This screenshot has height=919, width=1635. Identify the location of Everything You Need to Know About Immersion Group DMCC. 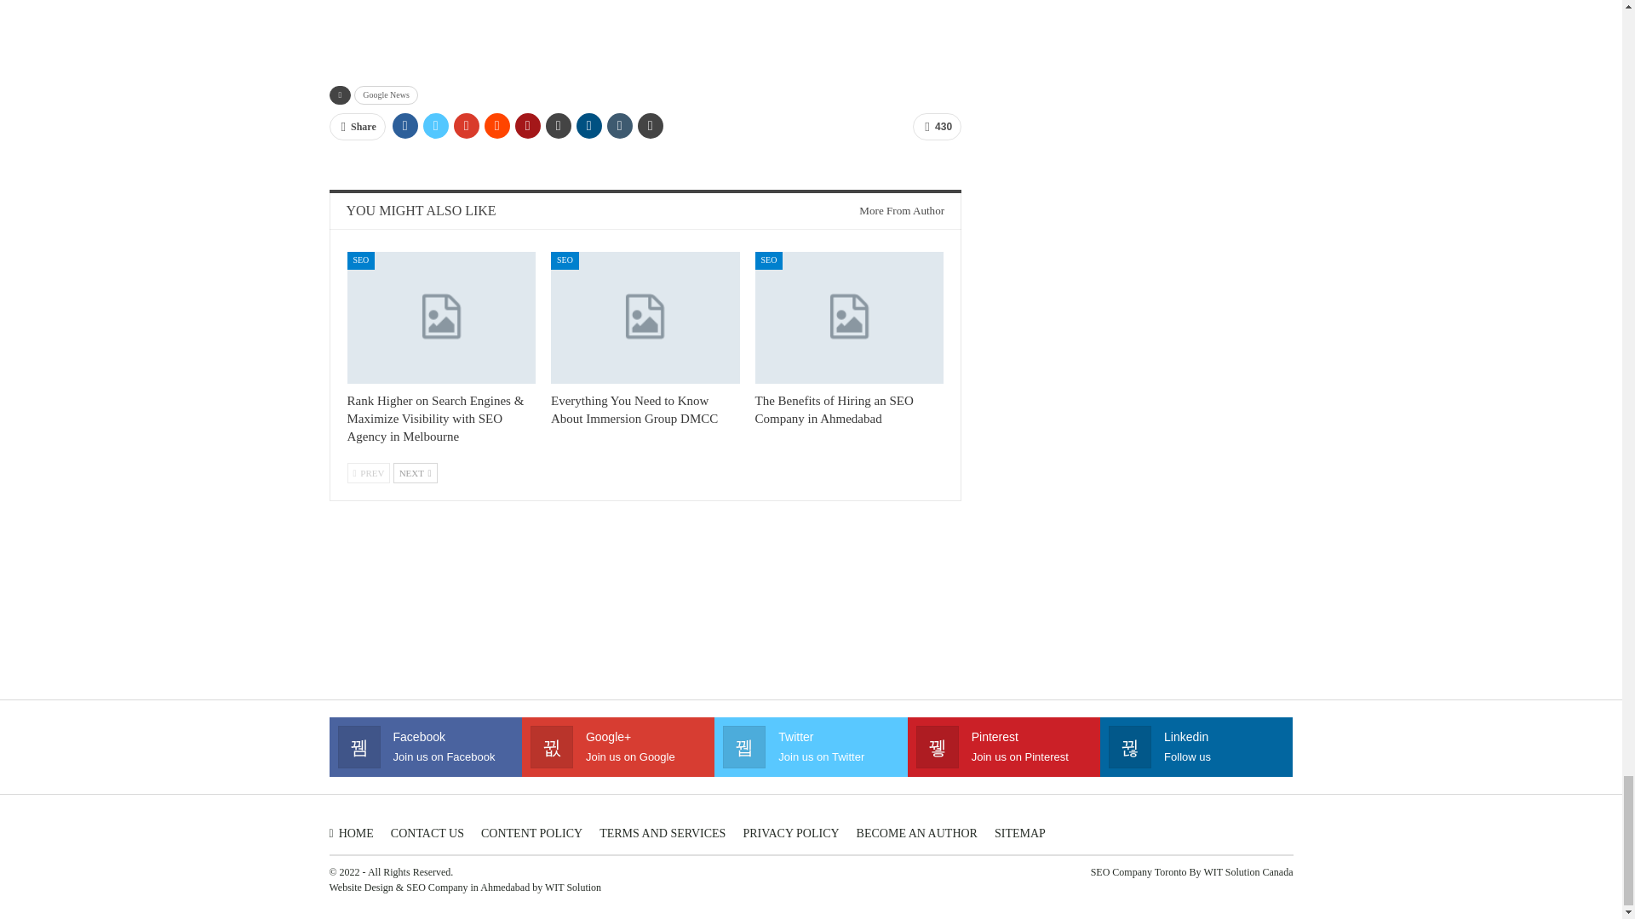
(645, 317).